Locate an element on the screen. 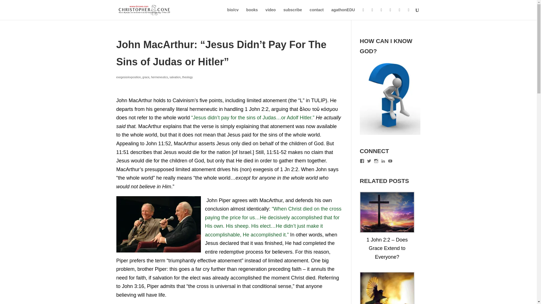  subscribe is located at coordinates (292, 14).